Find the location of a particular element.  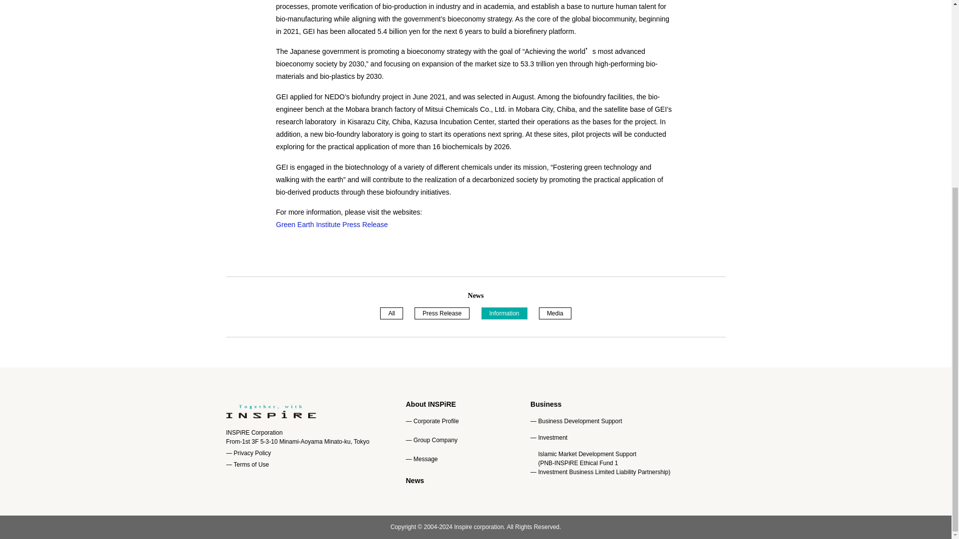

Green Earth Institute Press Release is located at coordinates (332, 224).